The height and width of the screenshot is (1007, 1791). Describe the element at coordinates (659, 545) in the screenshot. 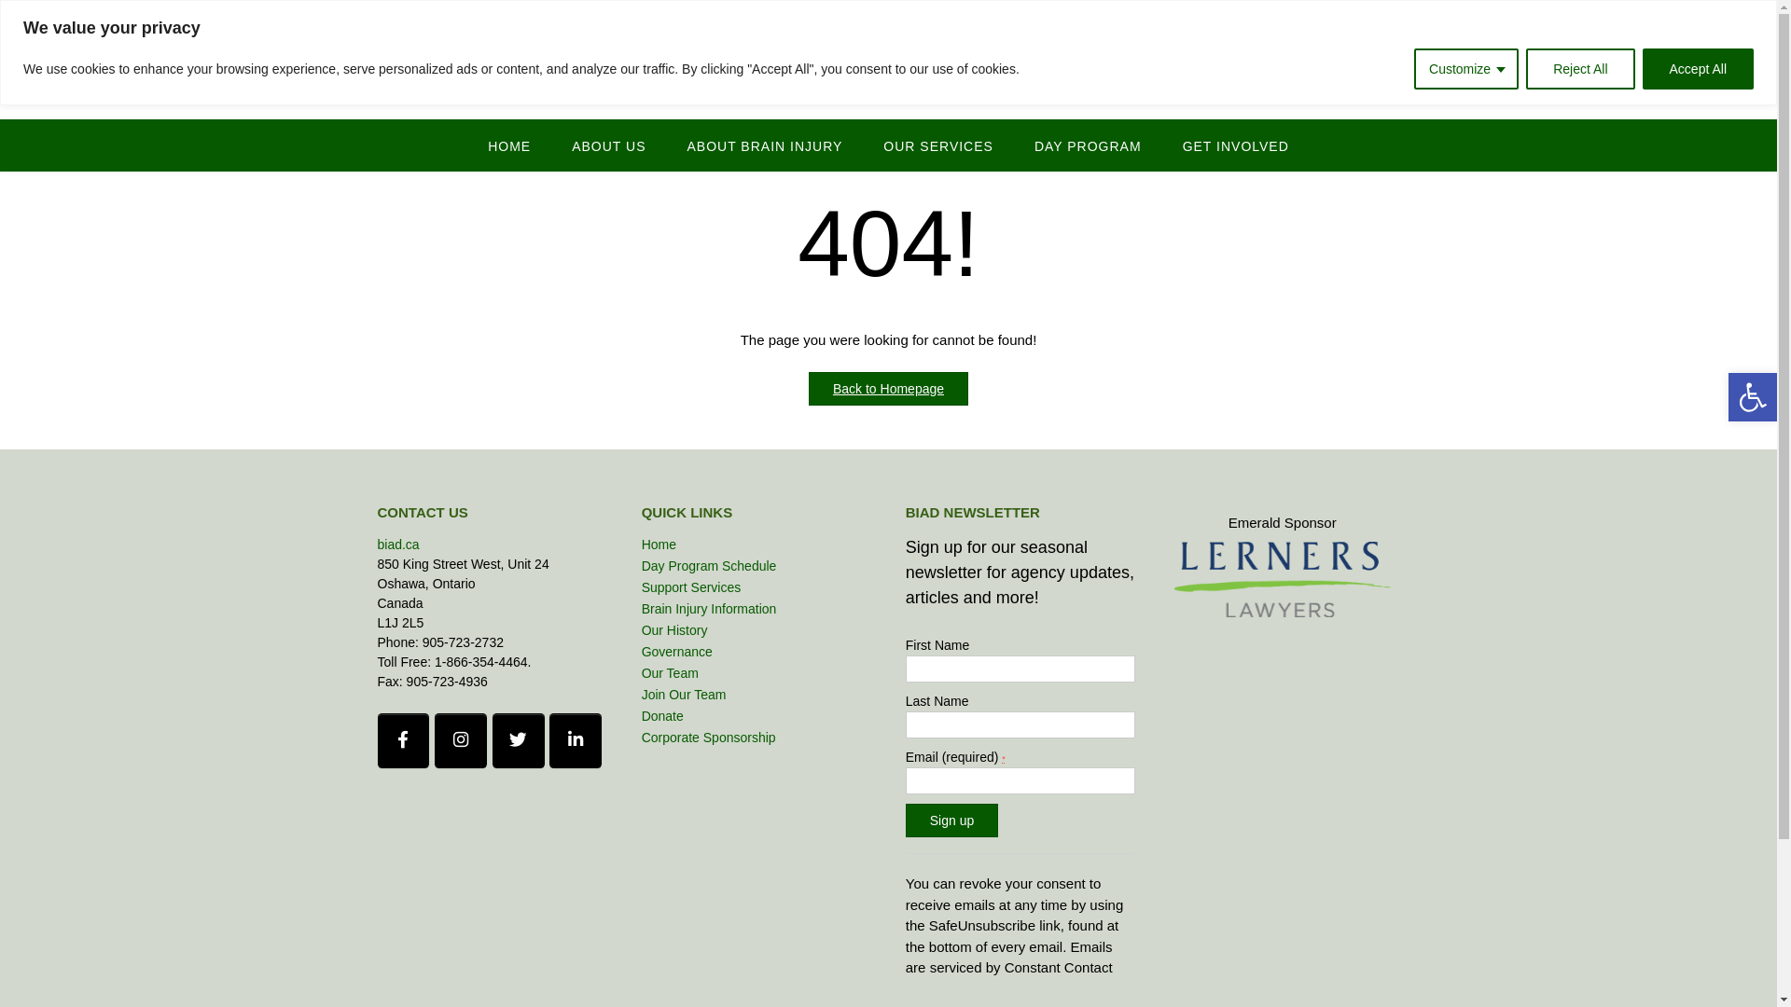

I see `Home` at that location.